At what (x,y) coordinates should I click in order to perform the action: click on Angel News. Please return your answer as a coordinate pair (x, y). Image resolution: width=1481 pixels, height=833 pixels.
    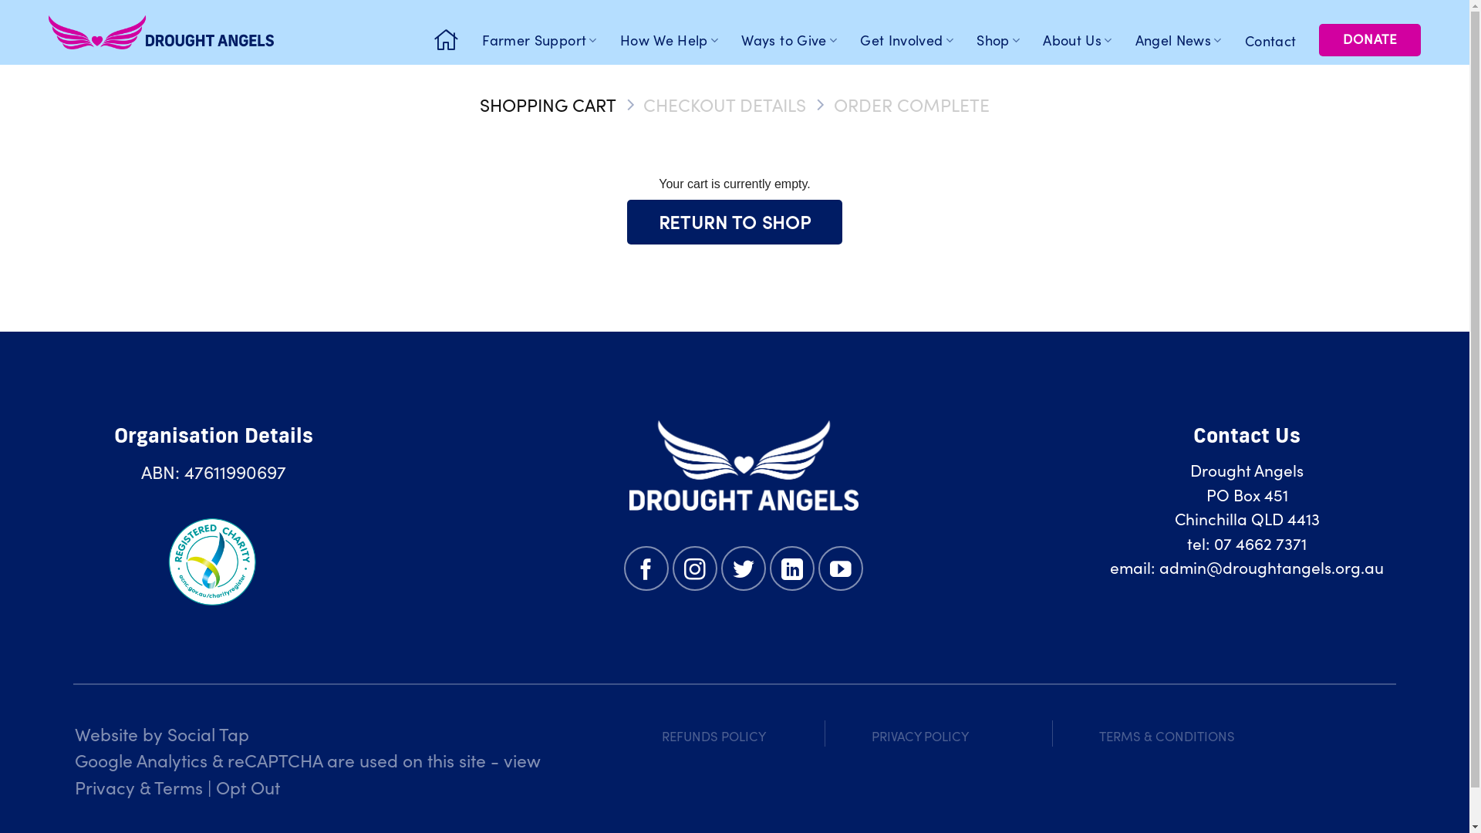
    Looking at the image, I should click on (1185, 40).